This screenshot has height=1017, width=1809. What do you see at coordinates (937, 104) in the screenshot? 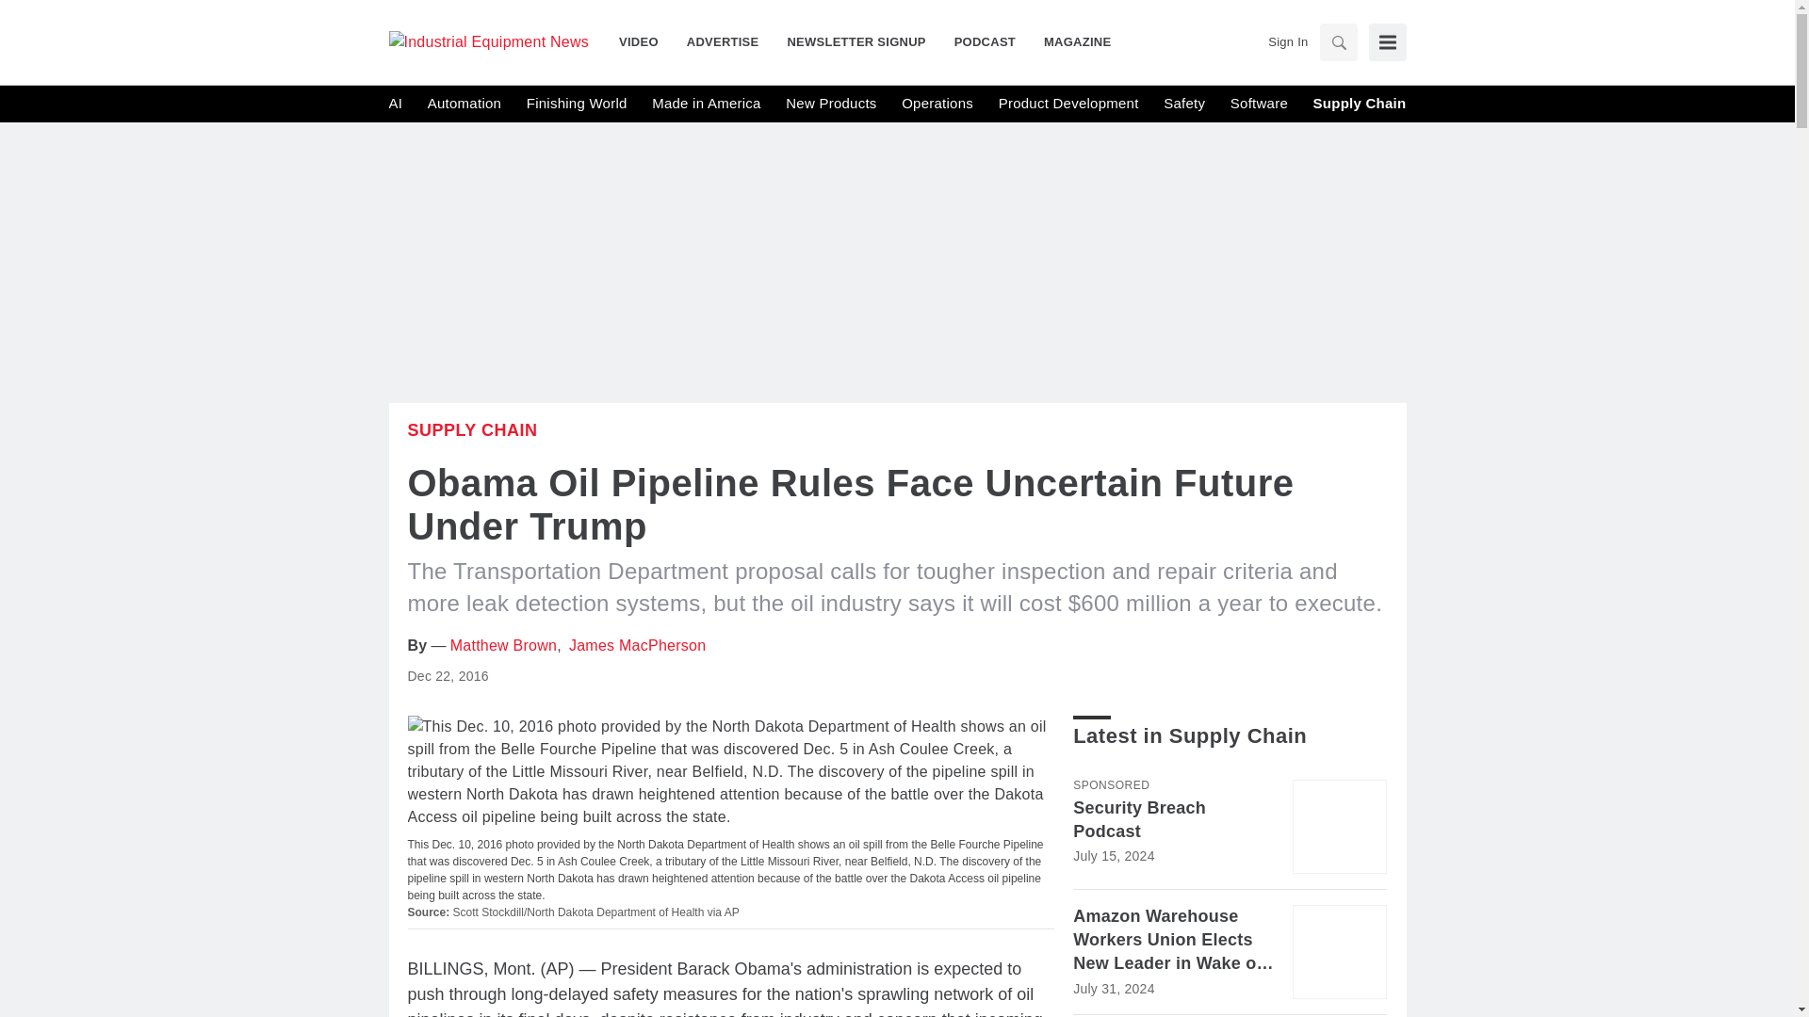
I see `Operations` at bounding box center [937, 104].